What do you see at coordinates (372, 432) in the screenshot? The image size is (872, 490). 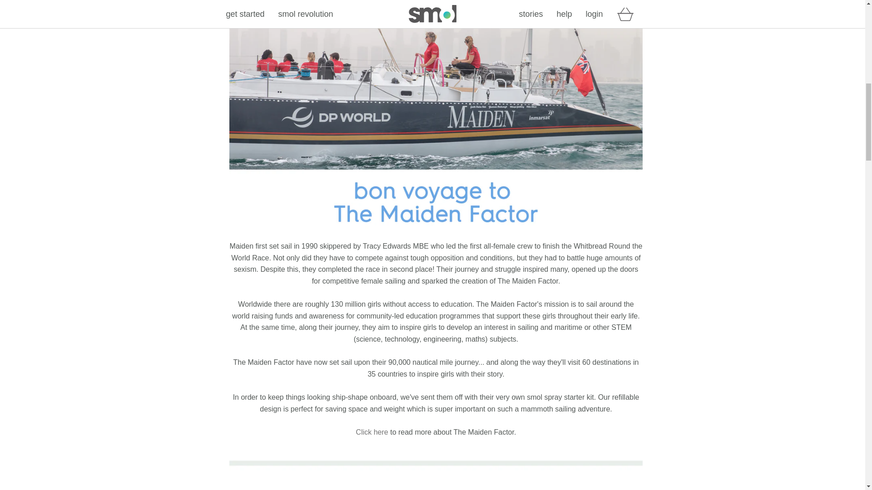 I see `The Maiden Factor` at bounding box center [372, 432].